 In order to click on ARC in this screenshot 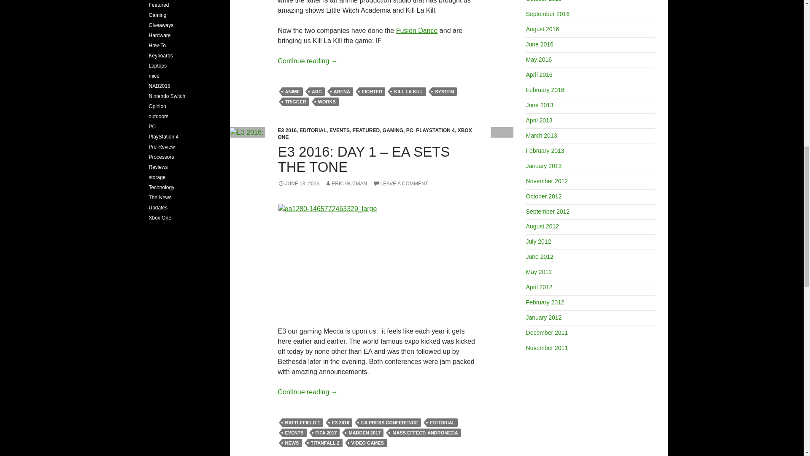, I will do `click(316, 91)`.